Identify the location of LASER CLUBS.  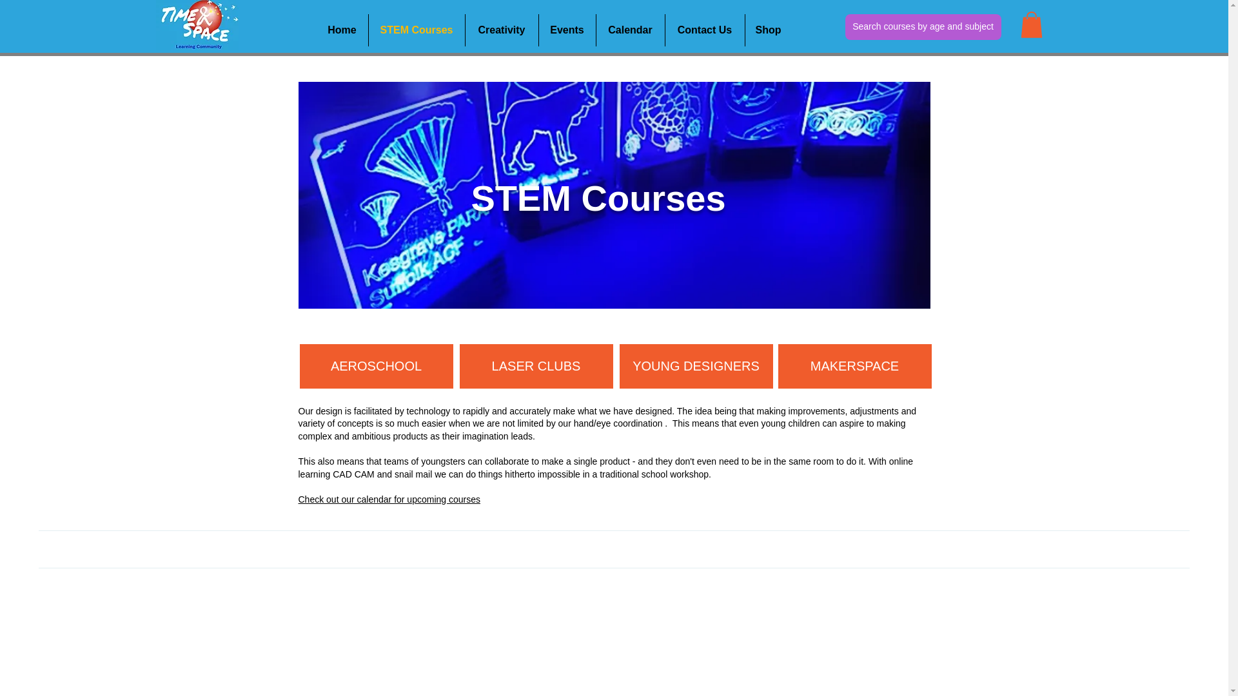
(536, 366).